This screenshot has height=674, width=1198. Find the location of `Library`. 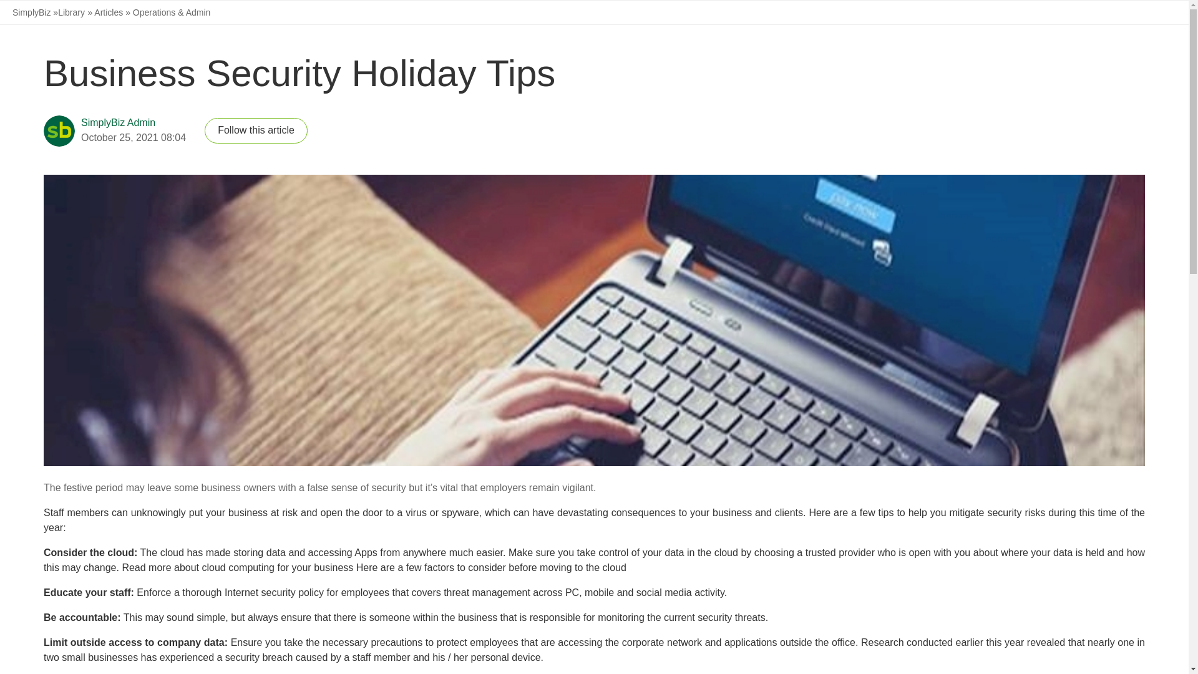

Library is located at coordinates (71, 12).